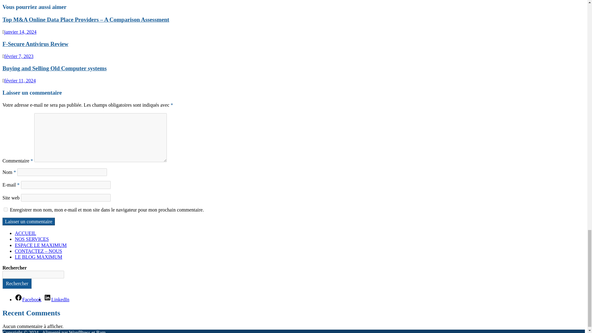 The image size is (592, 333). What do you see at coordinates (6, 209) in the screenshot?
I see `yes` at bounding box center [6, 209].